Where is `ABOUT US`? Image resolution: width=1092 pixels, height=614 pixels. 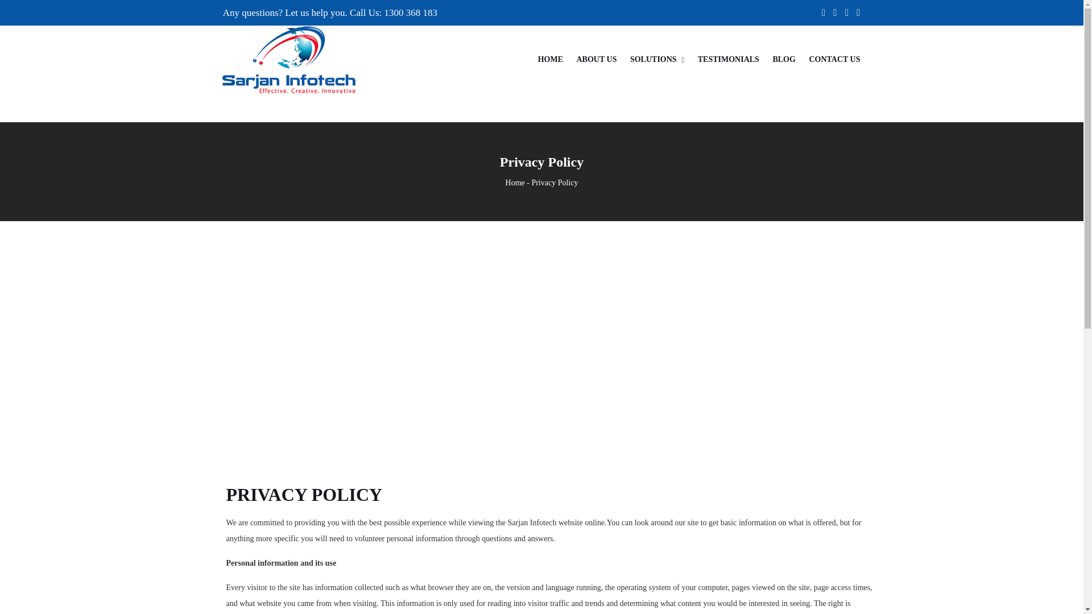 ABOUT US is located at coordinates (596, 59).